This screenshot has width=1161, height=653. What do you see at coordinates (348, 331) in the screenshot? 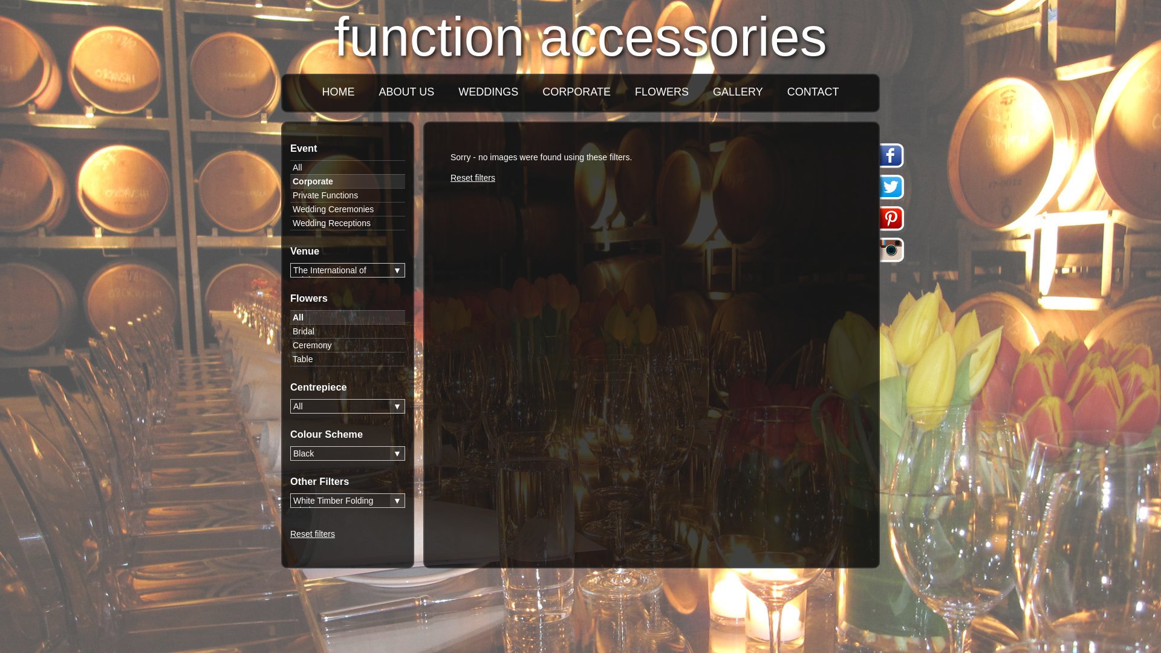
I see `Bridal` at bounding box center [348, 331].